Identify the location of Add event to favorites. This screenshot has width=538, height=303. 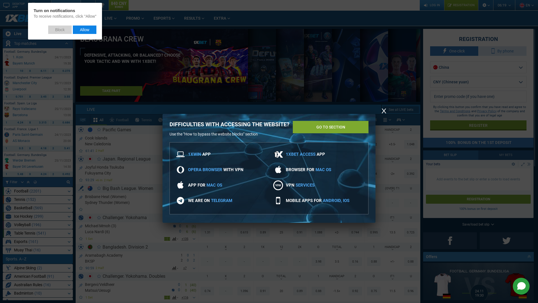
(81, 180).